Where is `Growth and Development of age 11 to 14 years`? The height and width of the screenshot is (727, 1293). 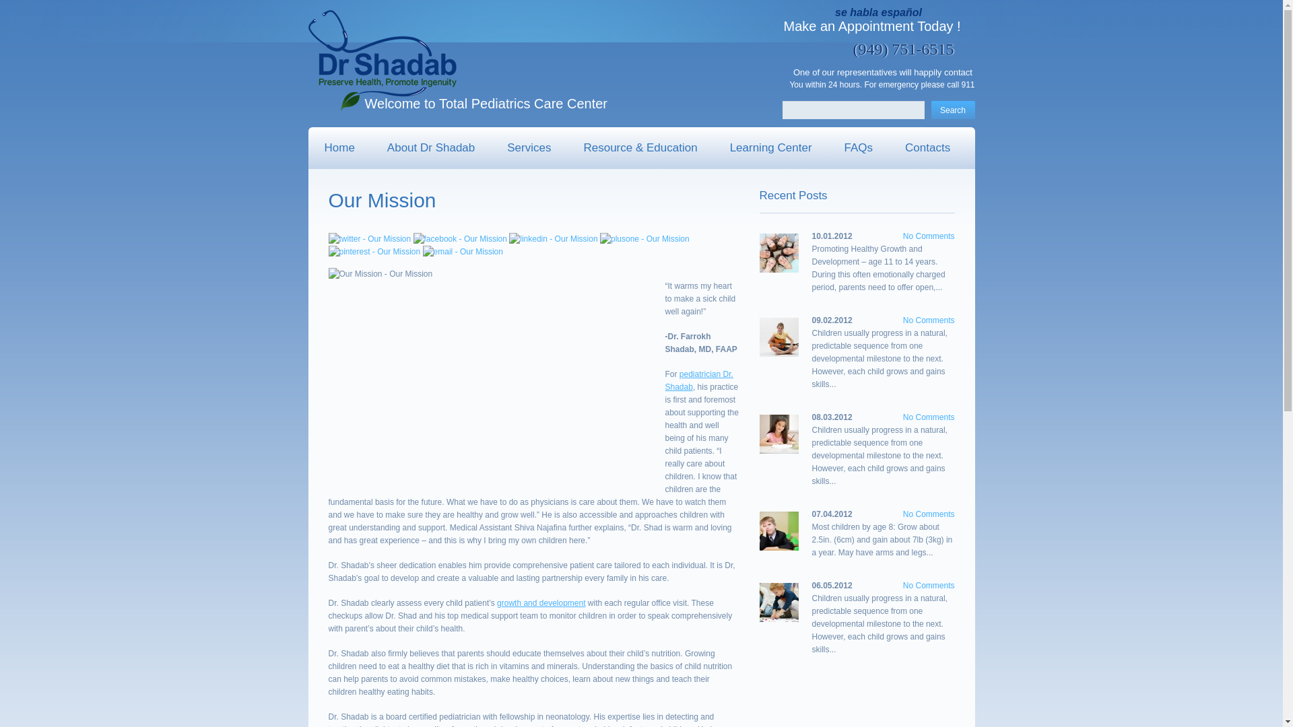 Growth and Development of age 11 to 14 years is located at coordinates (832, 236).